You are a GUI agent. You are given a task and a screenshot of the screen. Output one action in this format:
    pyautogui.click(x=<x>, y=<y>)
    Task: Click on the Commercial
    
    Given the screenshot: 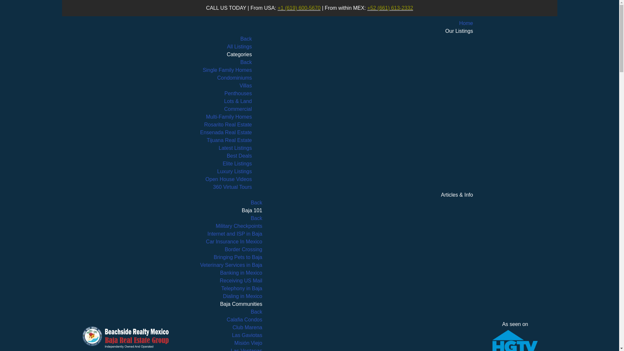 What is the action you would take?
    pyautogui.click(x=238, y=109)
    